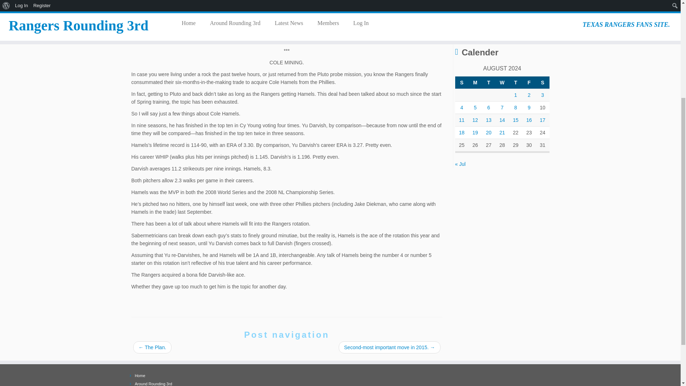 The height and width of the screenshot is (386, 686). Describe the element at coordinates (499, 1) in the screenshot. I see `Infield of the future.` at that location.